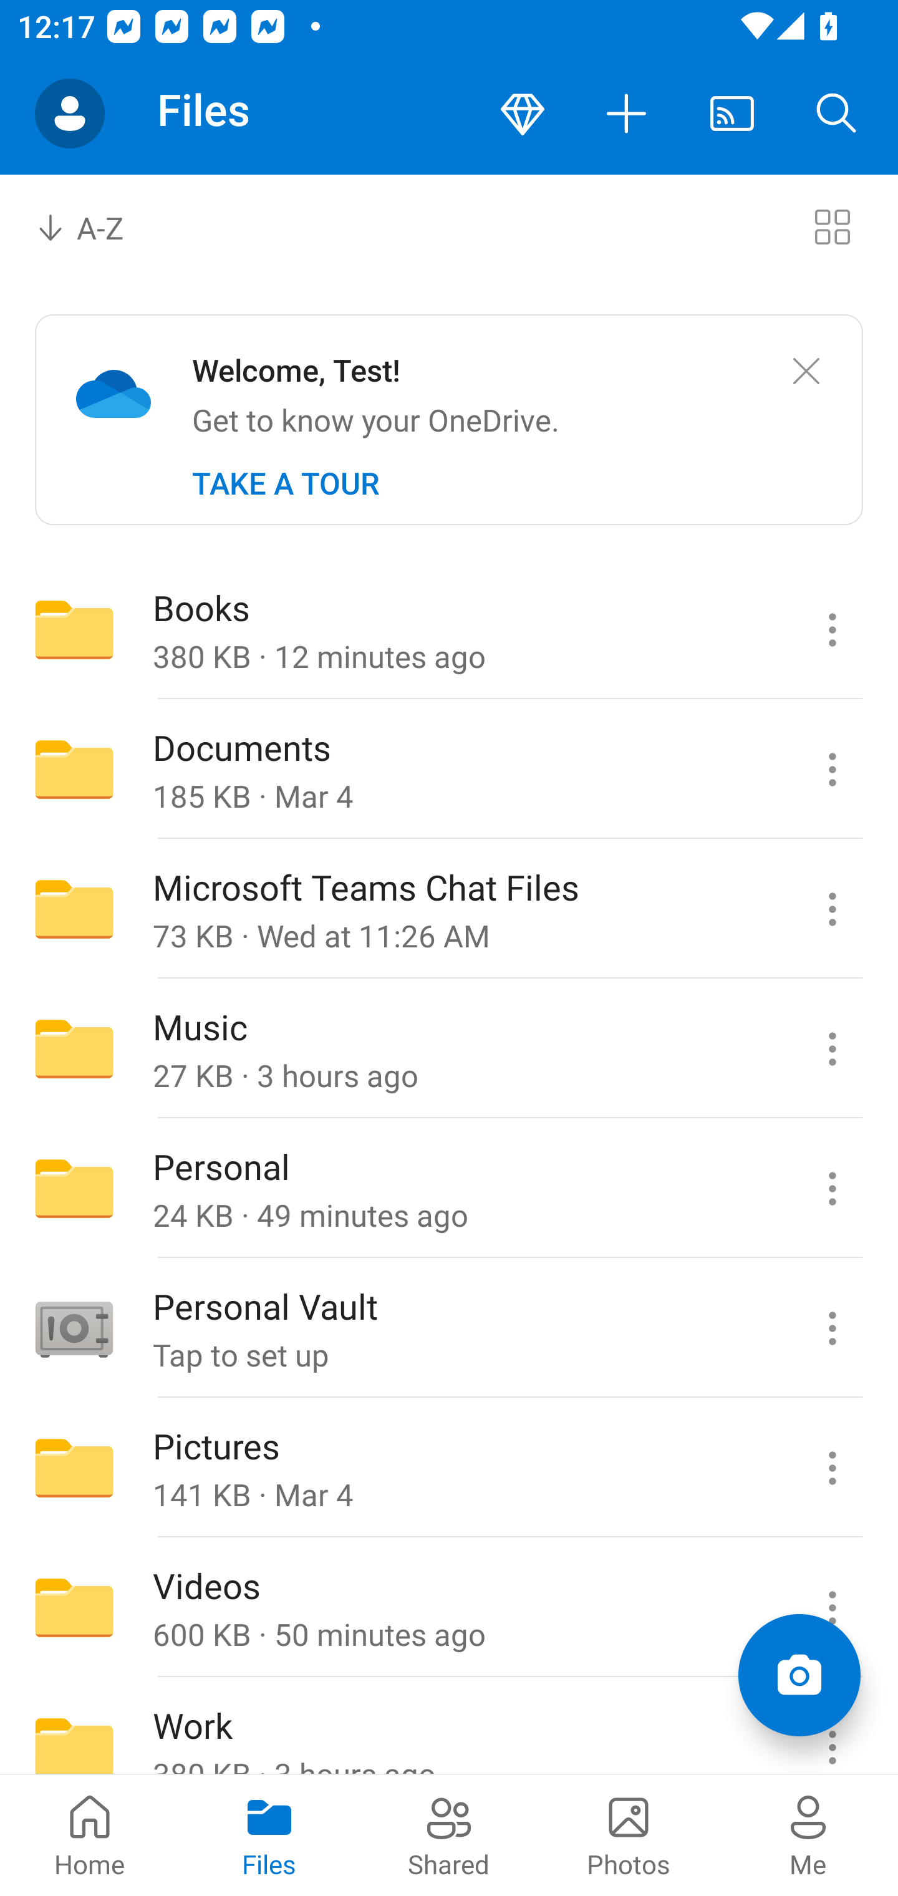  What do you see at coordinates (832, 1048) in the screenshot?
I see `Music commands` at bounding box center [832, 1048].